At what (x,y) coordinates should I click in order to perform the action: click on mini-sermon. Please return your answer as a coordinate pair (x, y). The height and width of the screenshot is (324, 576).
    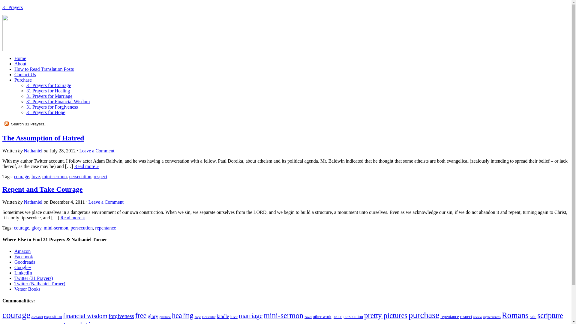
    Looking at the image, I should click on (56, 228).